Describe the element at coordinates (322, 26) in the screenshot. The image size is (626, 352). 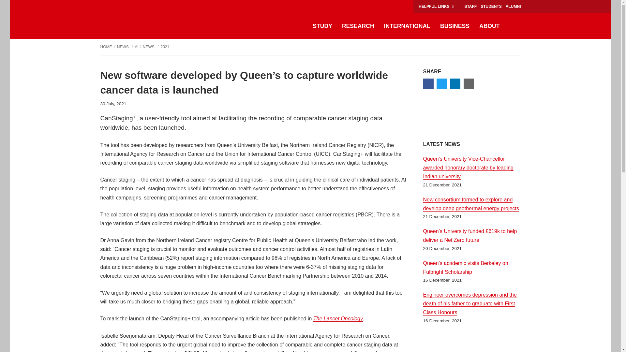
I see `STUDY` at that location.